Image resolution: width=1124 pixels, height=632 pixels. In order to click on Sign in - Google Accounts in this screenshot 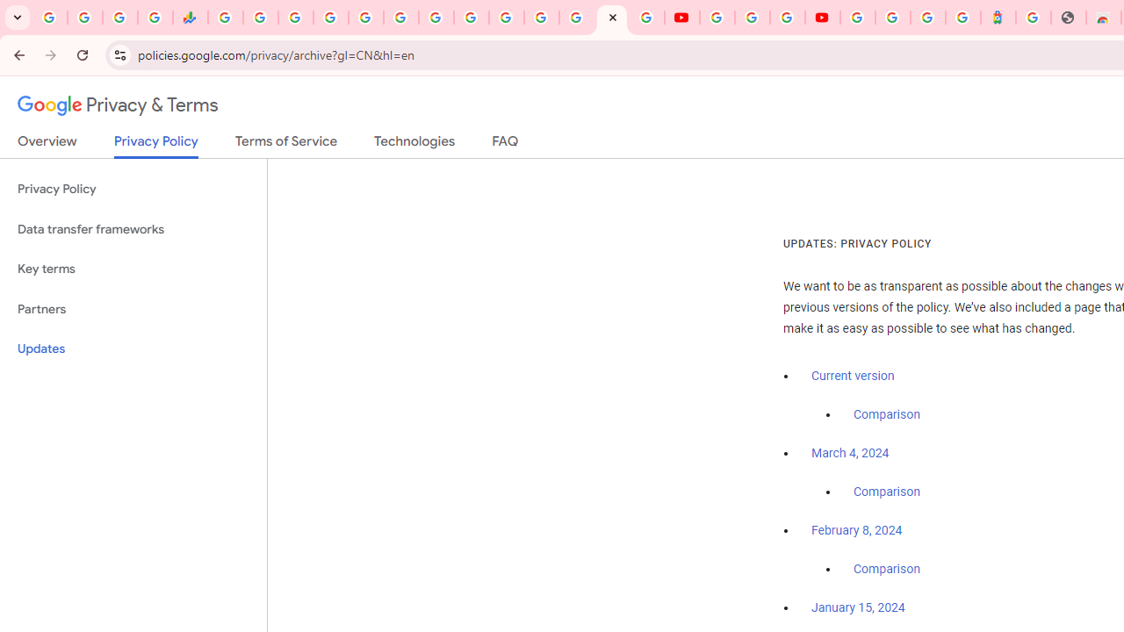, I will do `click(577, 18)`.